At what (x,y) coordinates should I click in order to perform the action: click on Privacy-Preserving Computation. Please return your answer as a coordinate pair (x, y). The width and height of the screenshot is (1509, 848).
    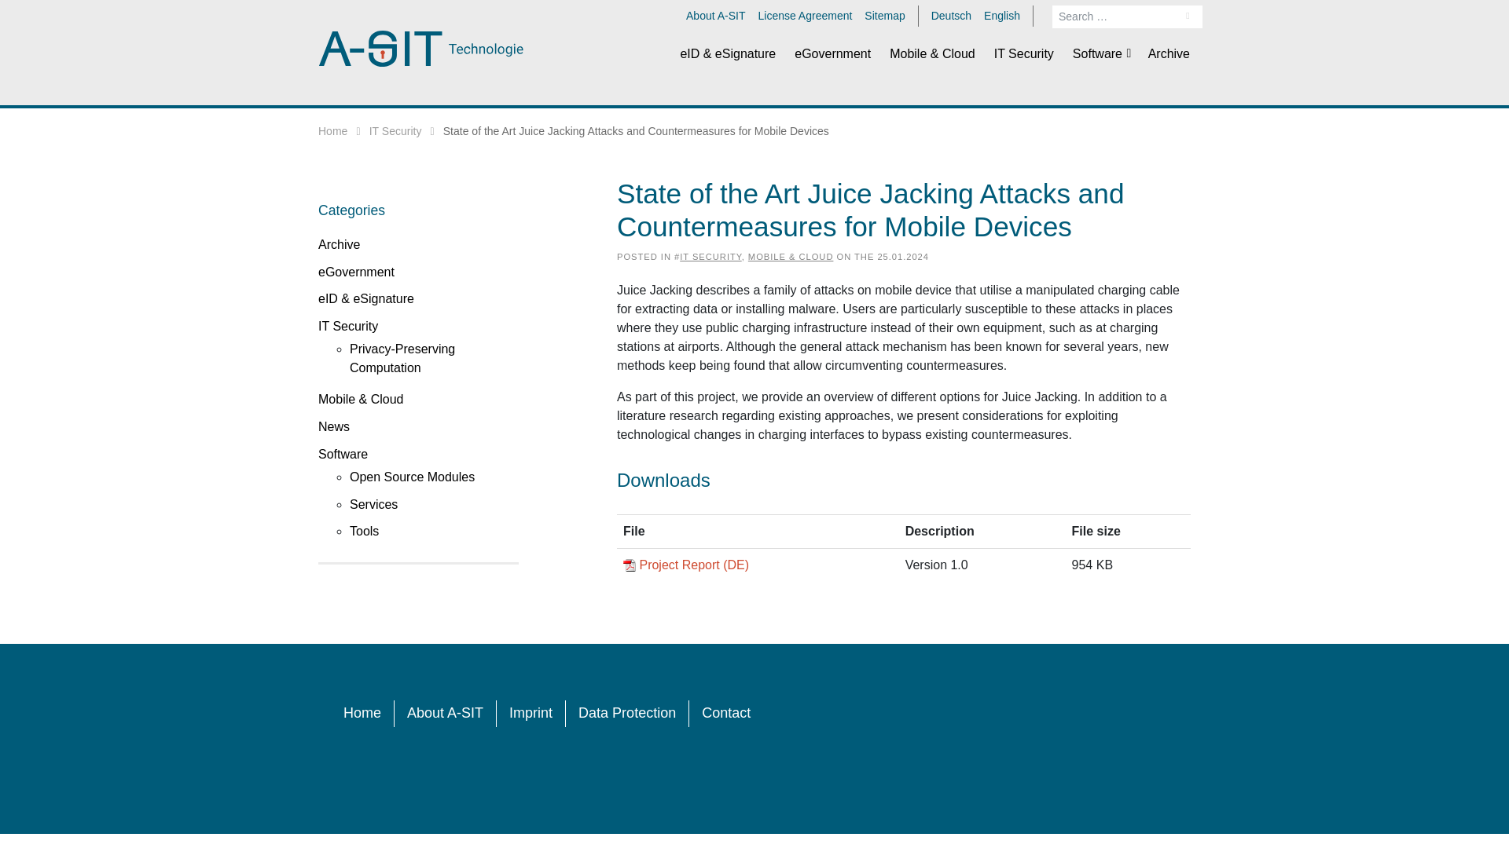
    Looking at the image, I should click on (402, 358).